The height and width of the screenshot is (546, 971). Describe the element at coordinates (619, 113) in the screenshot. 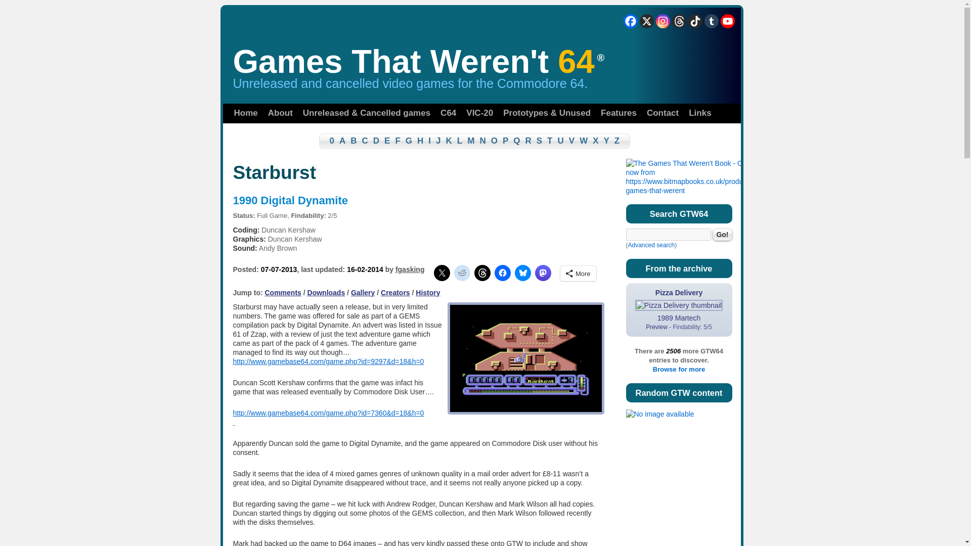

I see `Various other site features and interviews` at that location.